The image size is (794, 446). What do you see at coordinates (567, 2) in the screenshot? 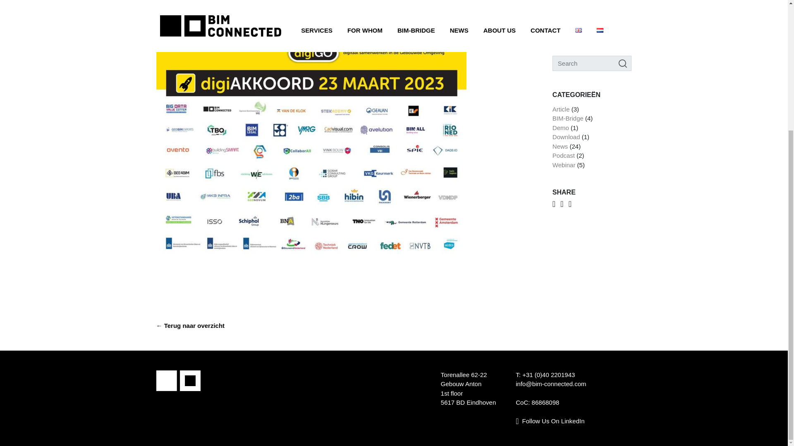
I see `Download` at bounding box center [567, 2].